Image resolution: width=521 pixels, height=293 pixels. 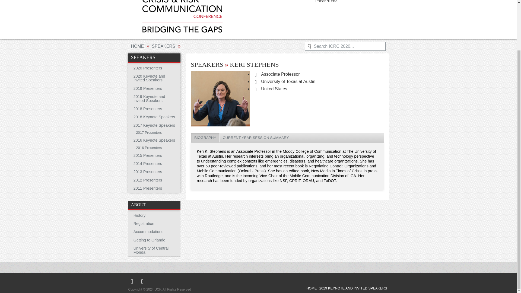 I want to click on History, so click(x=154, y=215).